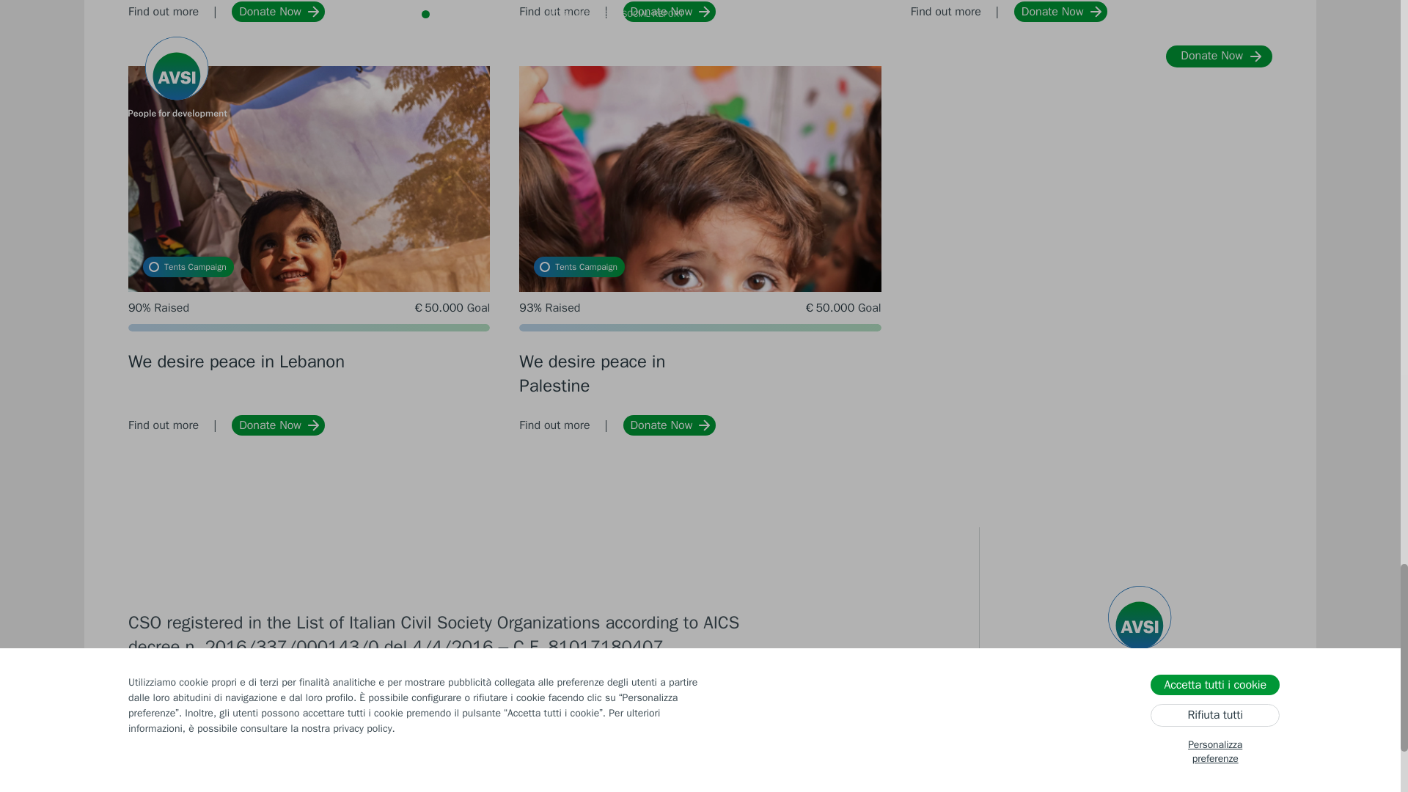 Image resolution: width=1408 pixels, height=792 pixels. Describe the element at coordinates (309, 7) in the screenshot. I see `ITALIA-1-scaled-aspect-ratio-588-588` at that location.